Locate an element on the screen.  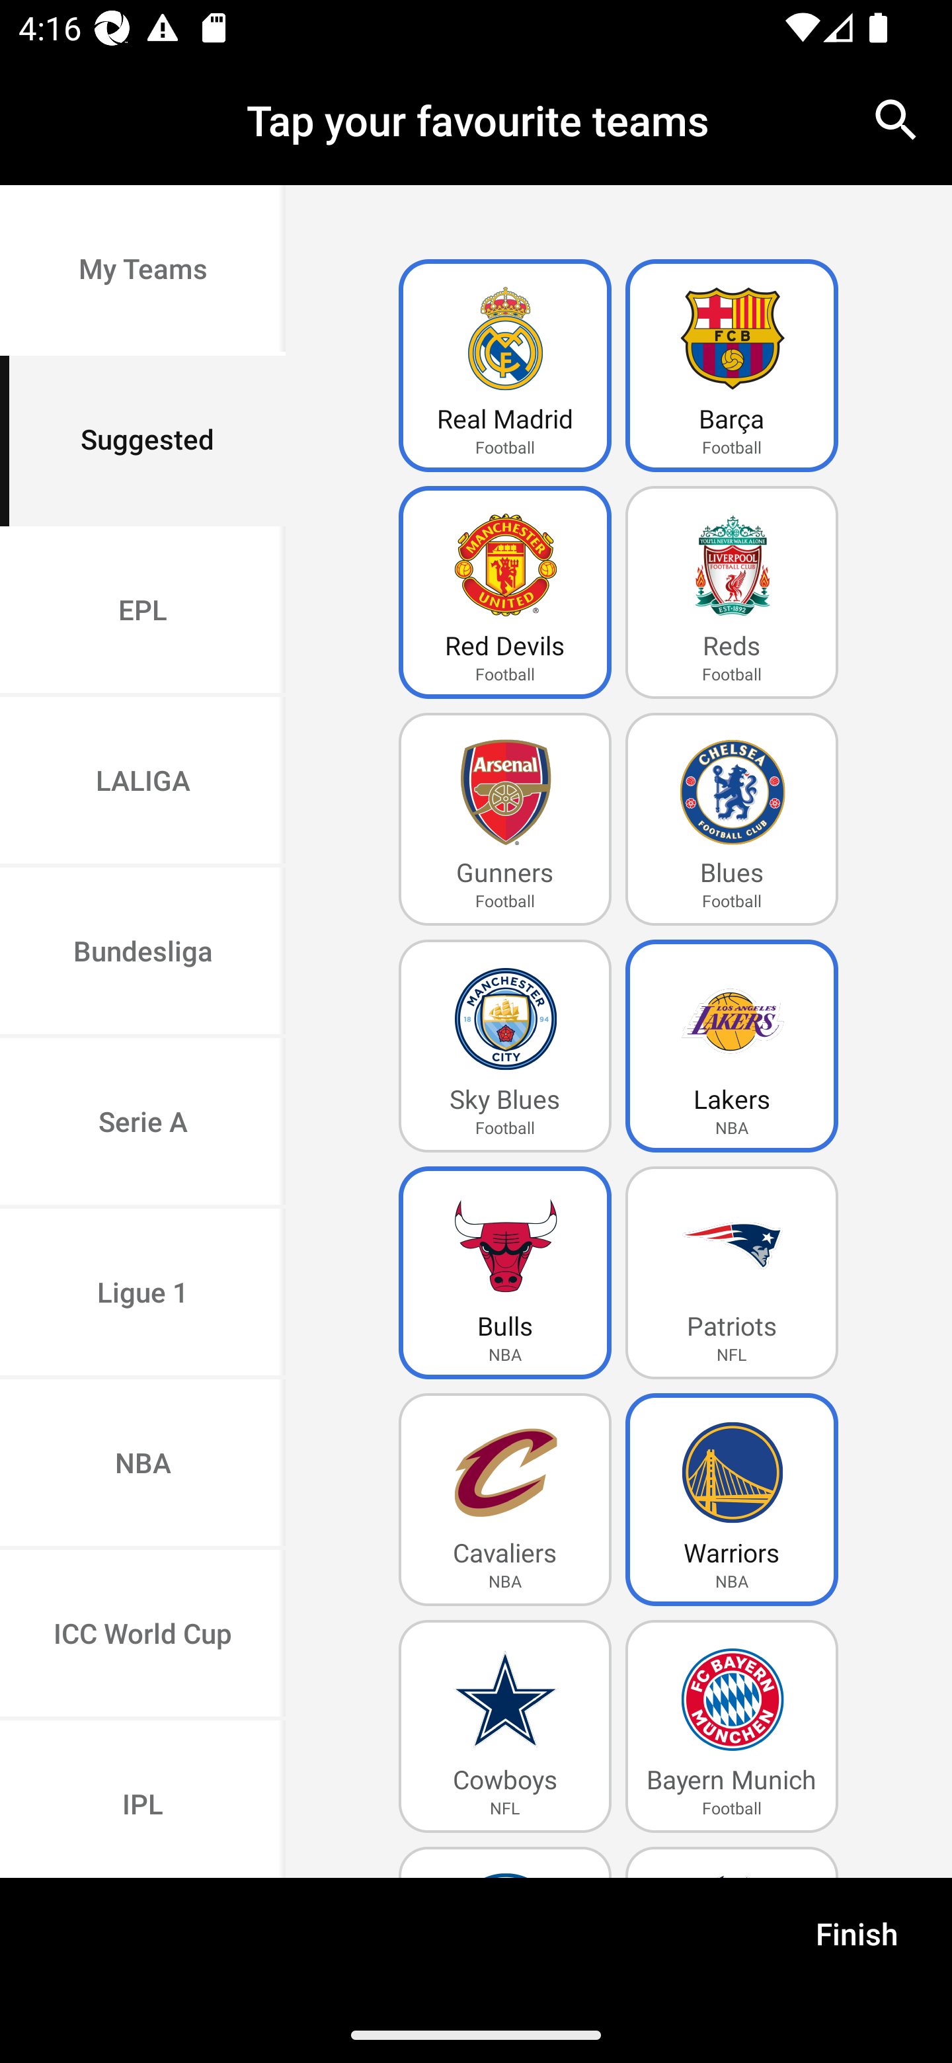
search is located at coordinates (896, 119).